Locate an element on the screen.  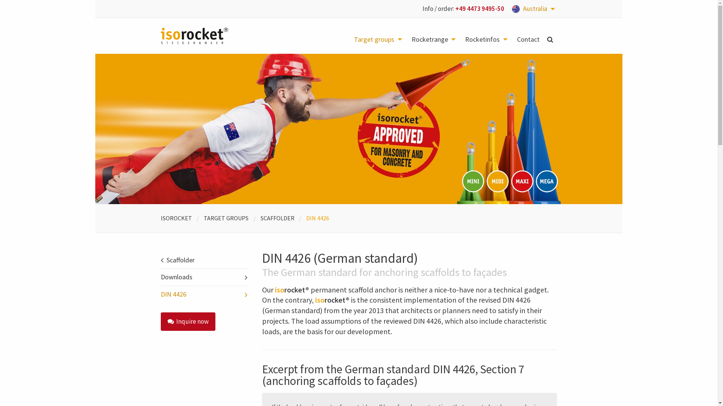
ISOROCKET is located at coordinates (176, 218).